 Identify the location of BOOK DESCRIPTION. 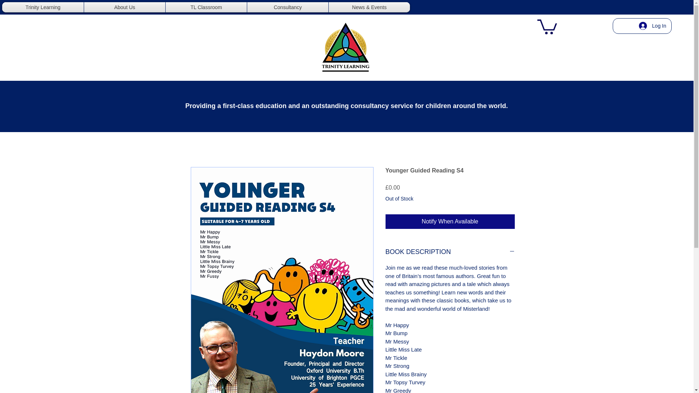
(450, 252).